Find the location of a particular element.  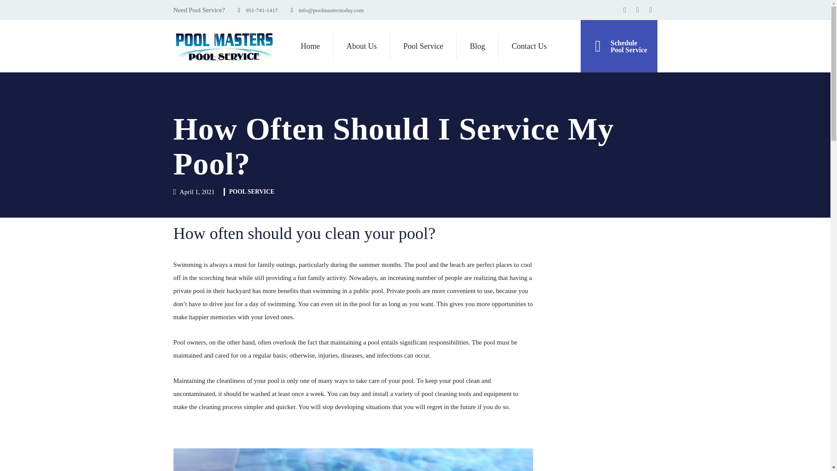

Home is located at coordinates (423, 46).